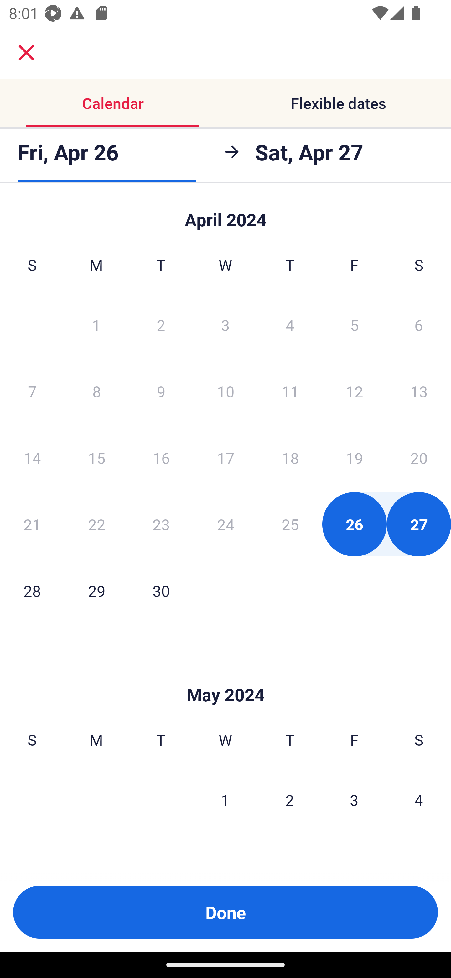 The image size is (451, 978). I want to click on 3 Friday, May 3, 2024, so click(354, 800).